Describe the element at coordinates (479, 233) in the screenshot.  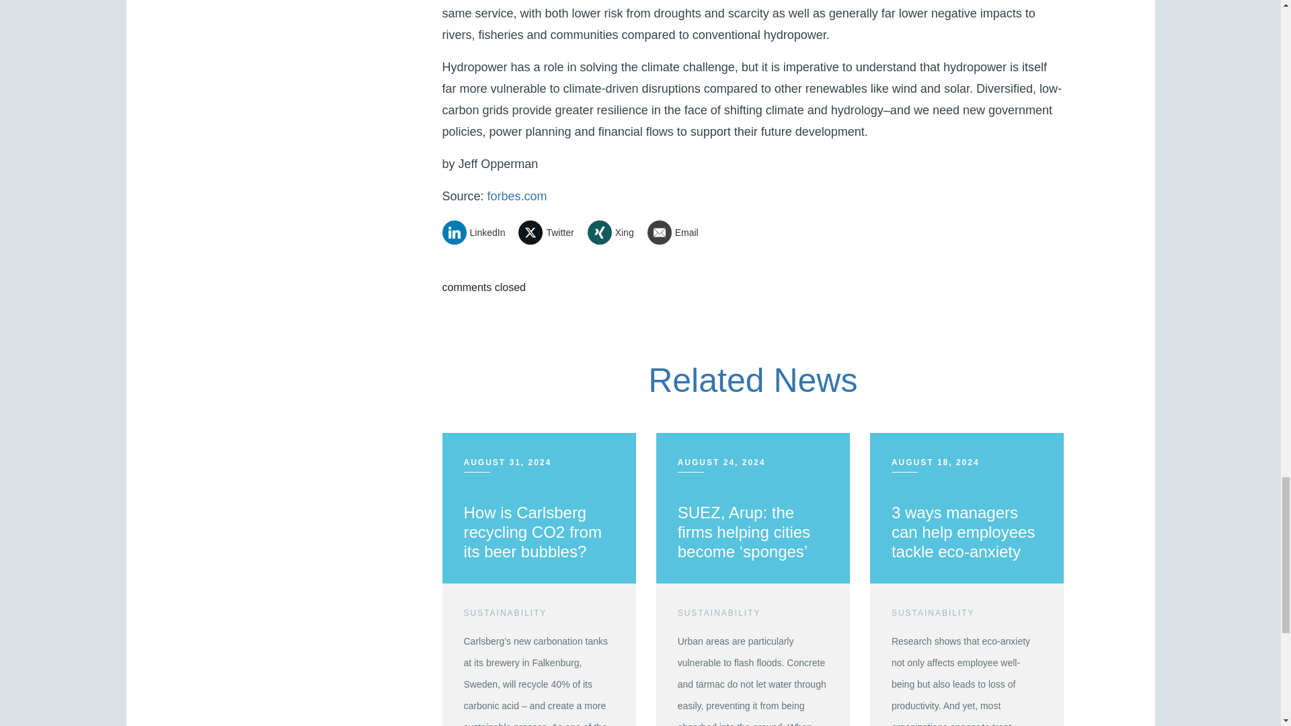
I see `LinkedIn` at that location.